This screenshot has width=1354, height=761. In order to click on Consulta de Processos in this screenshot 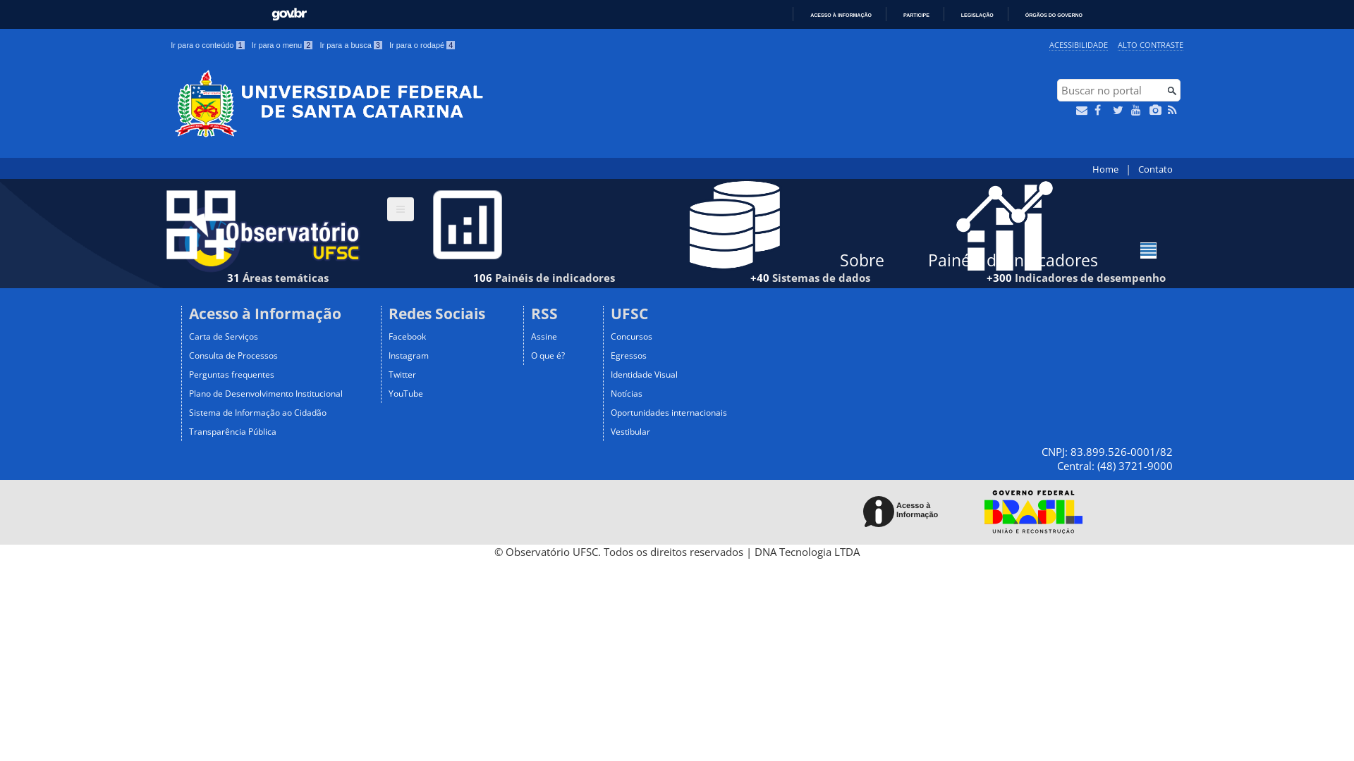, I will do `click(233, 355)`.